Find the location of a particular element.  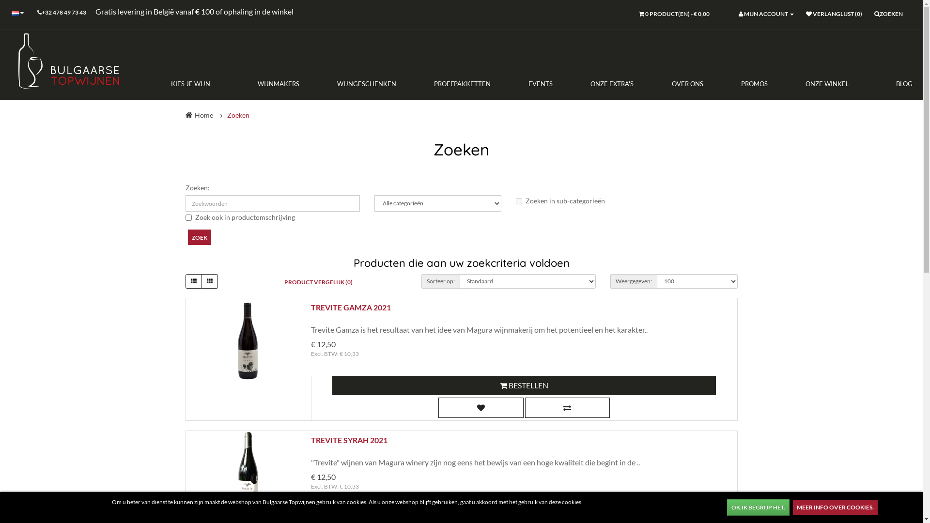

Weergeven als lijst is located at coordinates (193, 281).